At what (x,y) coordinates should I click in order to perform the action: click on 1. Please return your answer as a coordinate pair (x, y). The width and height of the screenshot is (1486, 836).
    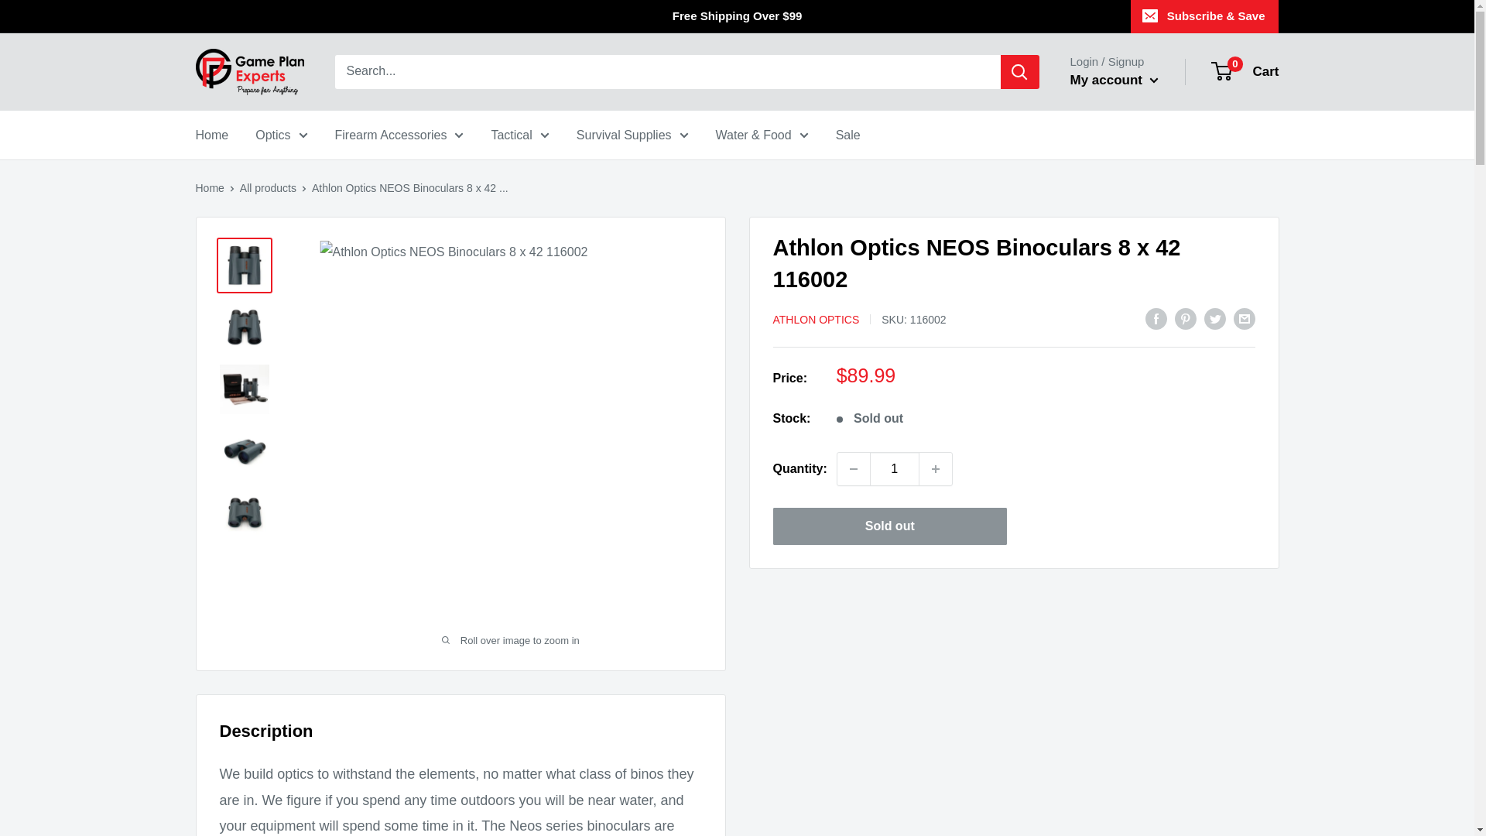
    Looking at the image, I should click on (895, 469).